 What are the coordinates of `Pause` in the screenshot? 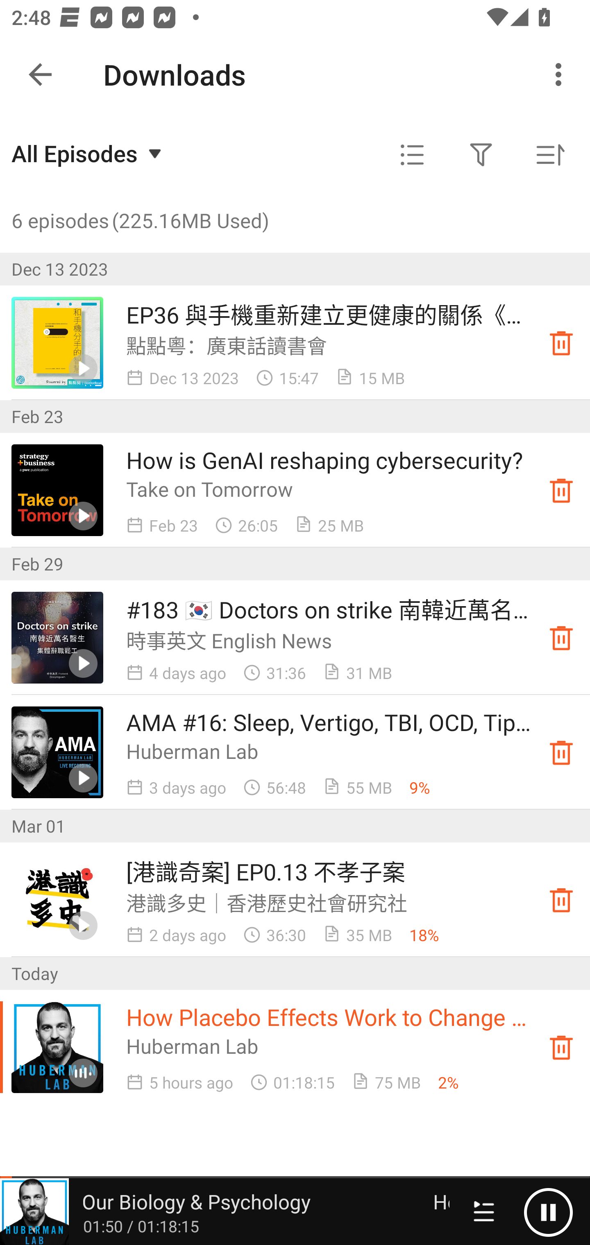 It's located at (548, 1212).